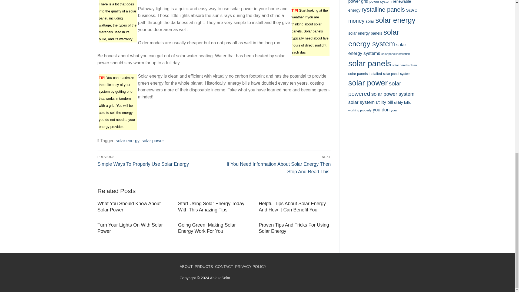 This screenshot has width=519, height=292. I want to click on Turn Your Lights On With Solar Power, so click(130, 228).